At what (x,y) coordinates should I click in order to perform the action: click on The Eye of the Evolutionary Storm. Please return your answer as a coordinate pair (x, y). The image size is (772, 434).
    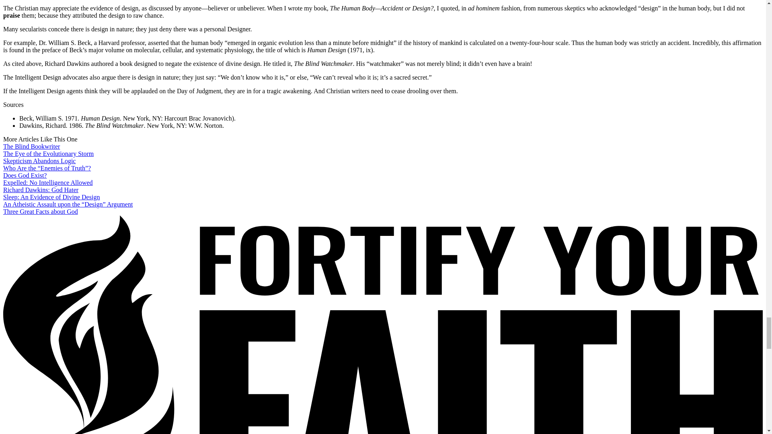
    Looking at the image, I should click on (48, 154).